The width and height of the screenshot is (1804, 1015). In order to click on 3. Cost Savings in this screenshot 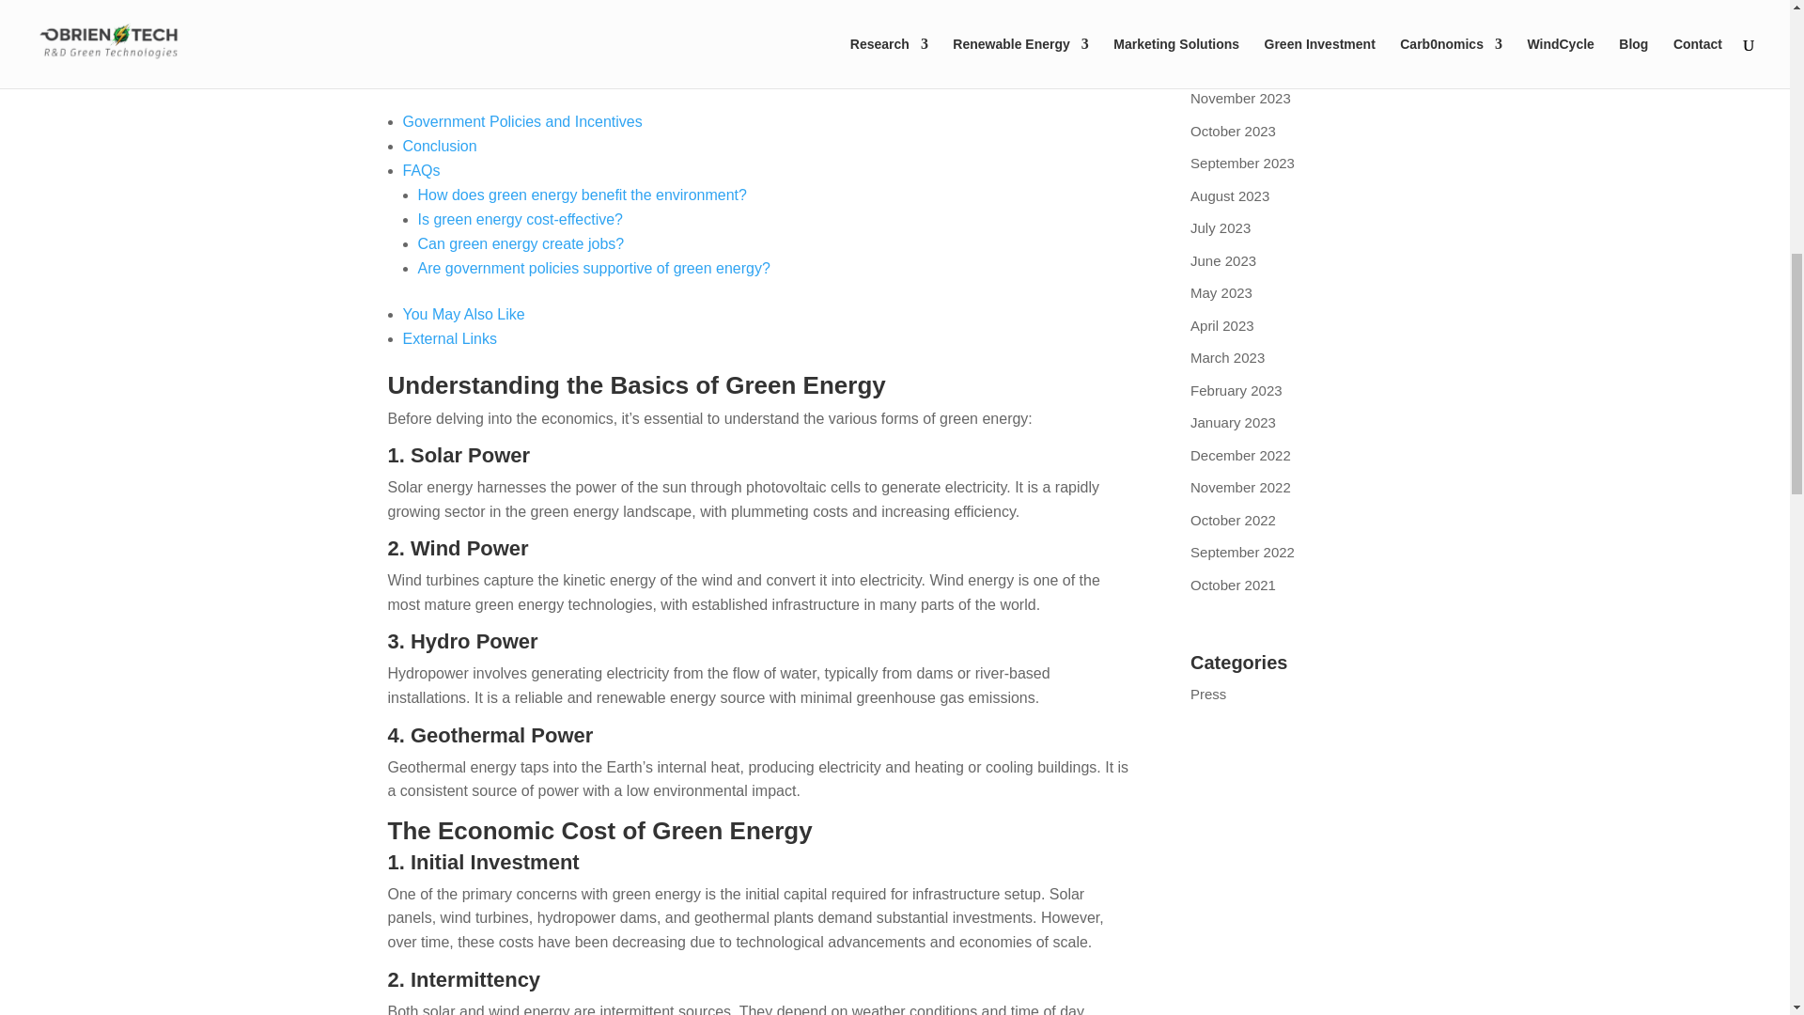, I will do `click(470, 51)`.